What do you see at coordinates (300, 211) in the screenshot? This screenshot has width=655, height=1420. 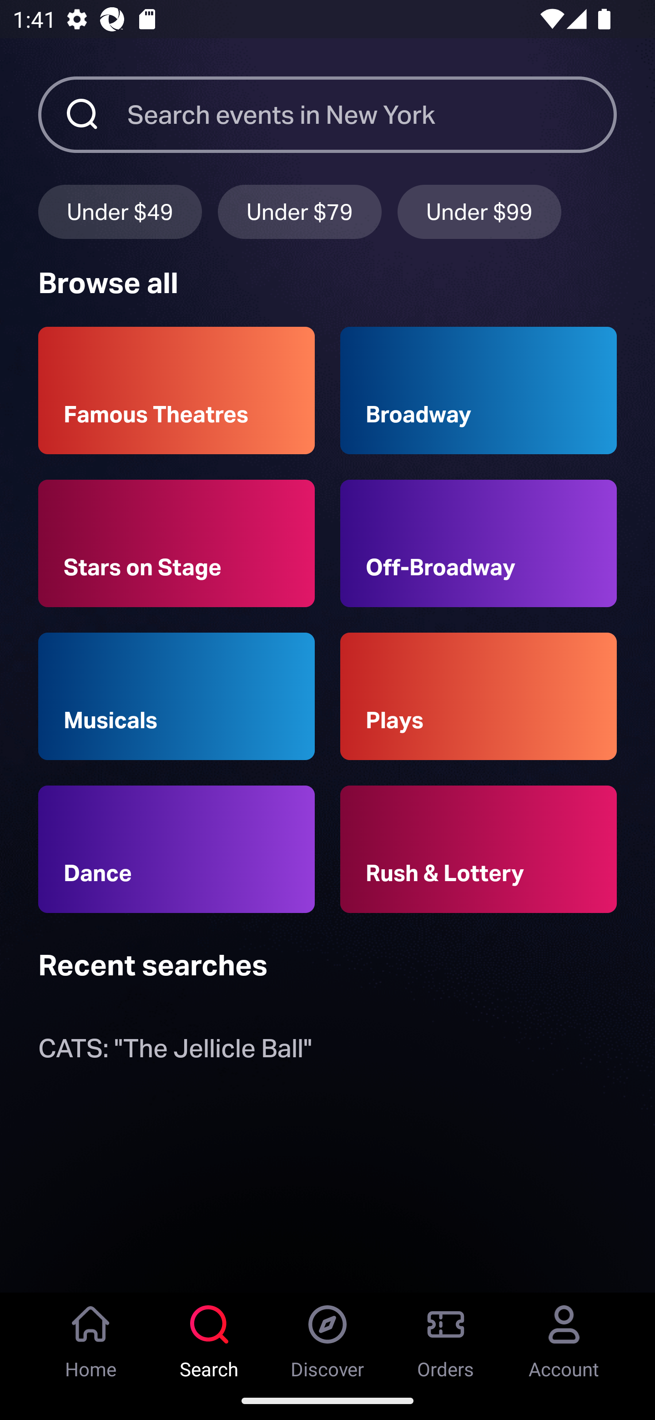 I see `Under $79` at bounding box center [300, 211].